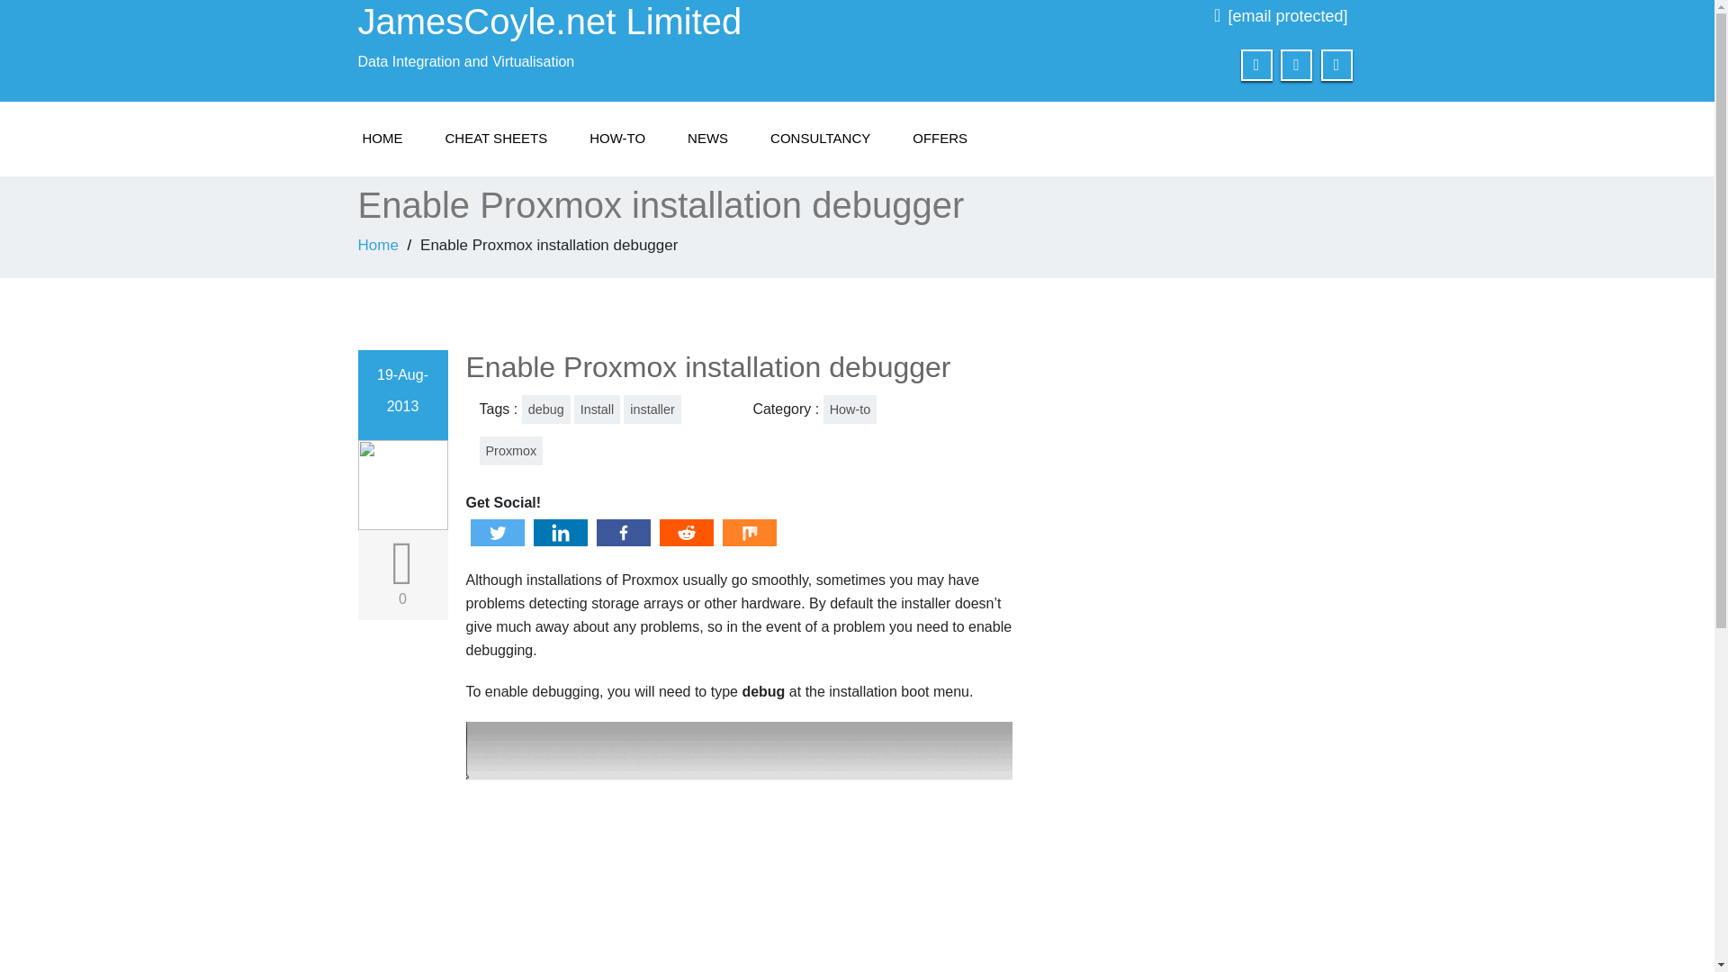 This screenshot has height=972, width=1728. Describe the element at coordinates (617, 139) in the screenshot. I see `HOW-TO` at that location.